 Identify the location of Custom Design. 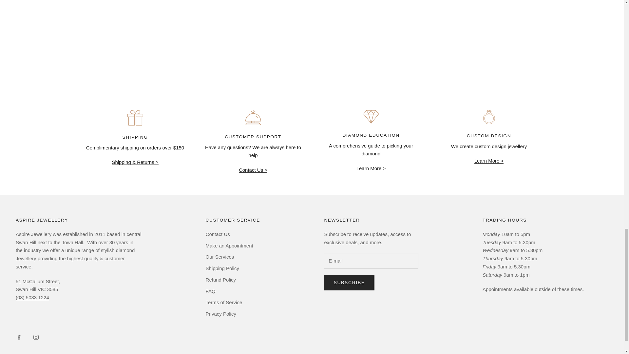
(489, 161).